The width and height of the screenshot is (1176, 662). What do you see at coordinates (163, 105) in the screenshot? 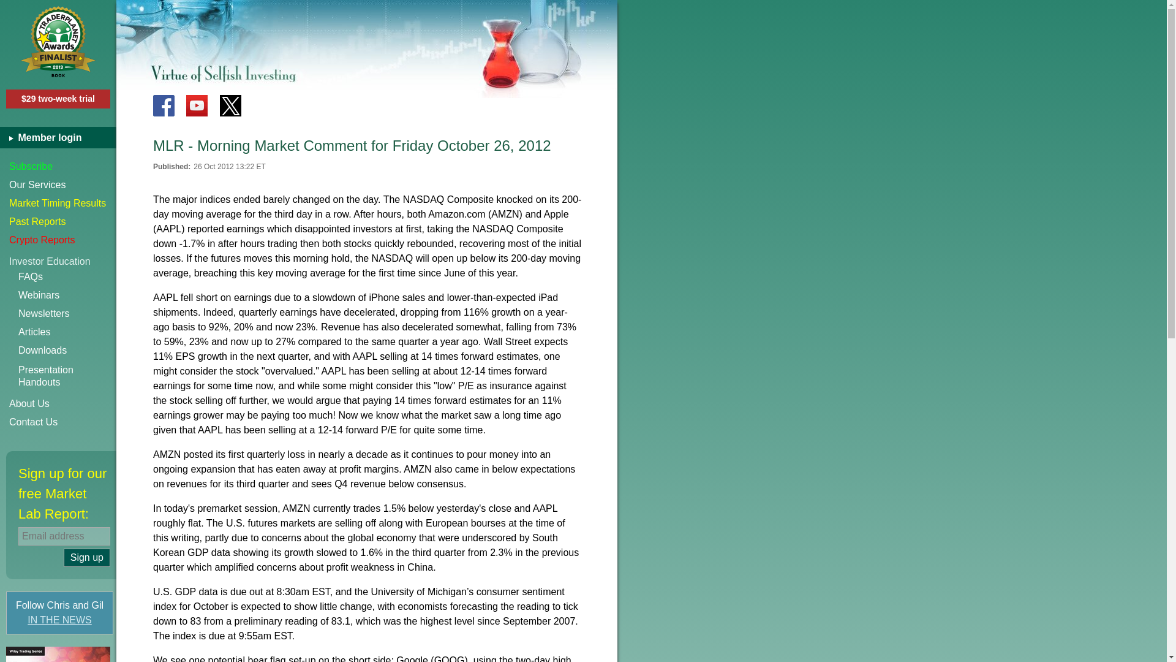
I see `Facebook` at bounding box center [163, 105].